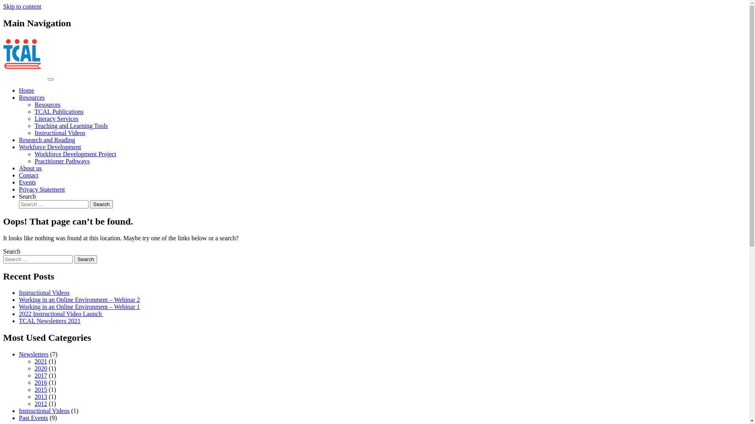  Describe the element at coordinates (75, 154) in the screenshot. I see `Workforce Development Project` at that location.